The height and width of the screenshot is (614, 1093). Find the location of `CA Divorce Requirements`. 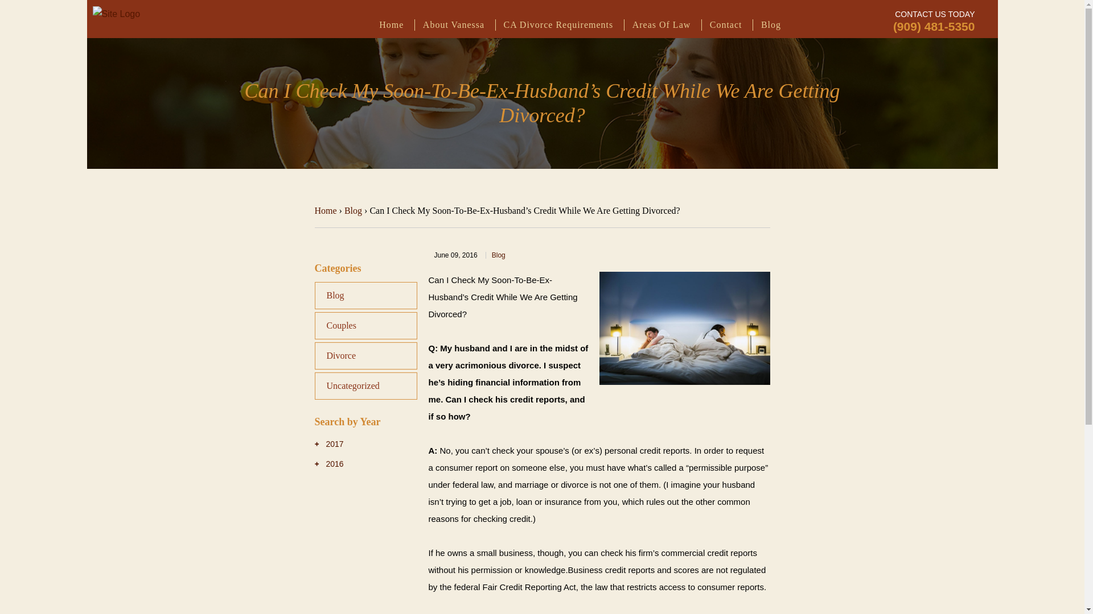

CA Divorce Requirements is located at coordinates (558, 24).